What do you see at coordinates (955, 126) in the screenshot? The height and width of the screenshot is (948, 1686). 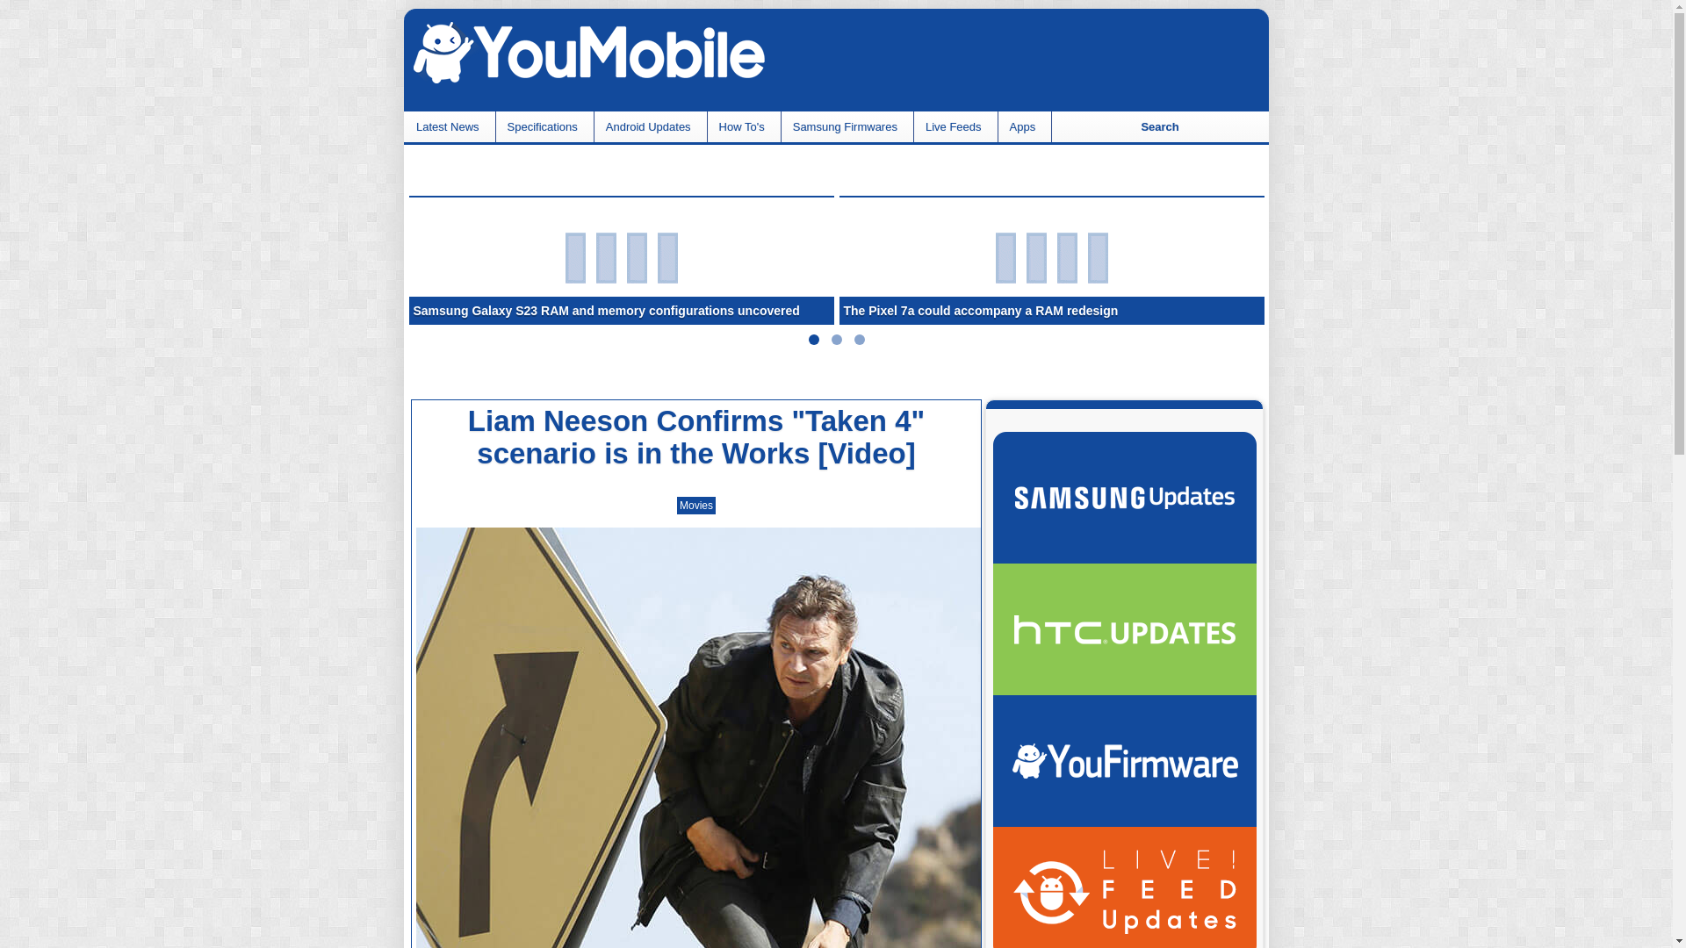 I see `Live Feeds` at bounding box center [955, 126].